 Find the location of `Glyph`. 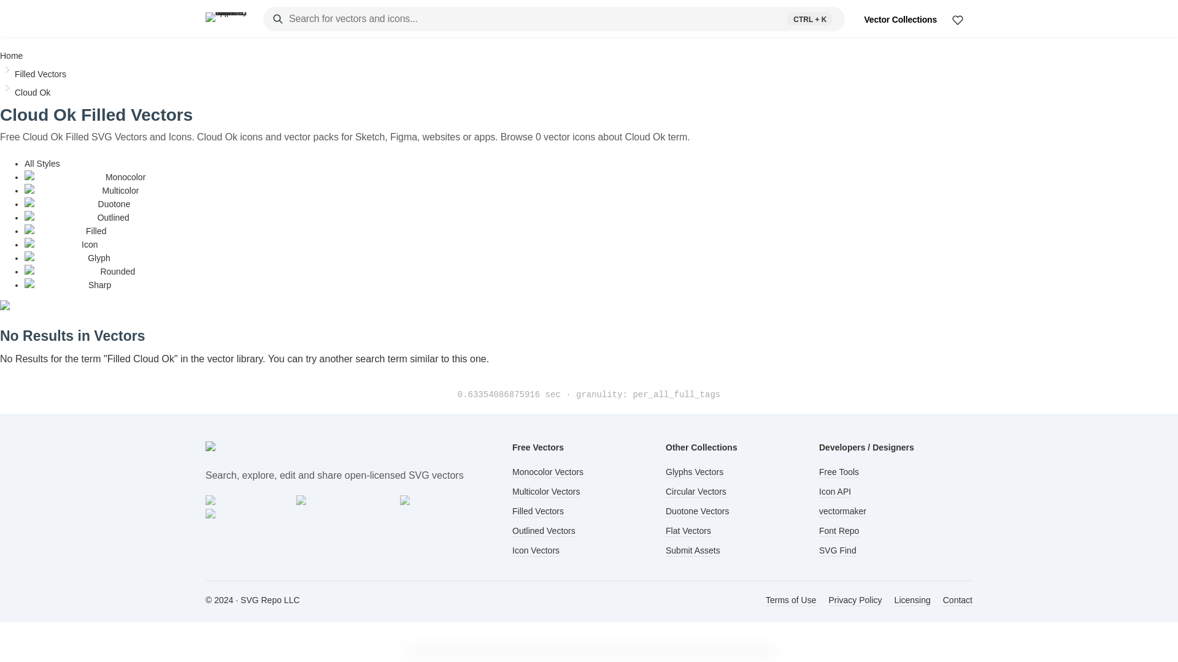

Glyph is located at coordinates (67, 257).